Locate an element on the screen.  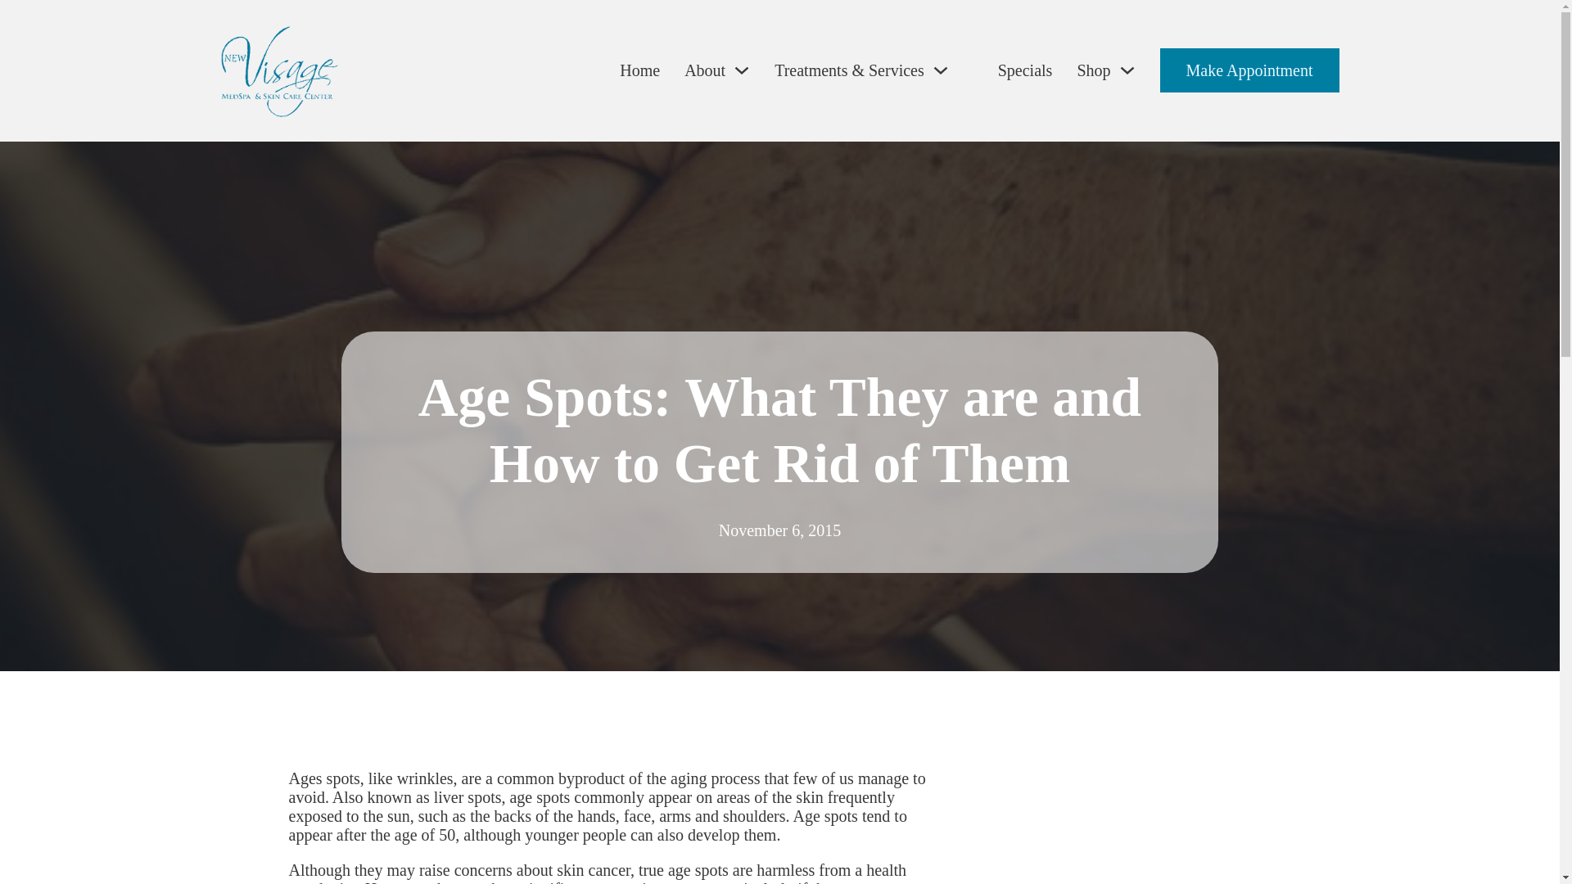
Home is located at coordinates (639, 70).